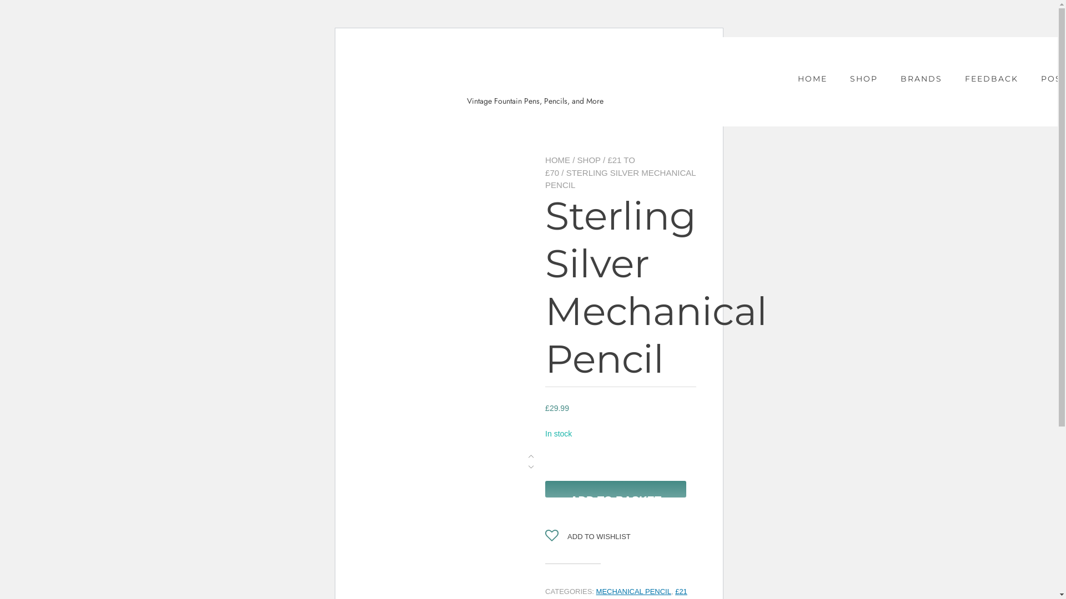 This screenshot has height=599, width=1066. I want to click on SHOP, so click(864, 79).